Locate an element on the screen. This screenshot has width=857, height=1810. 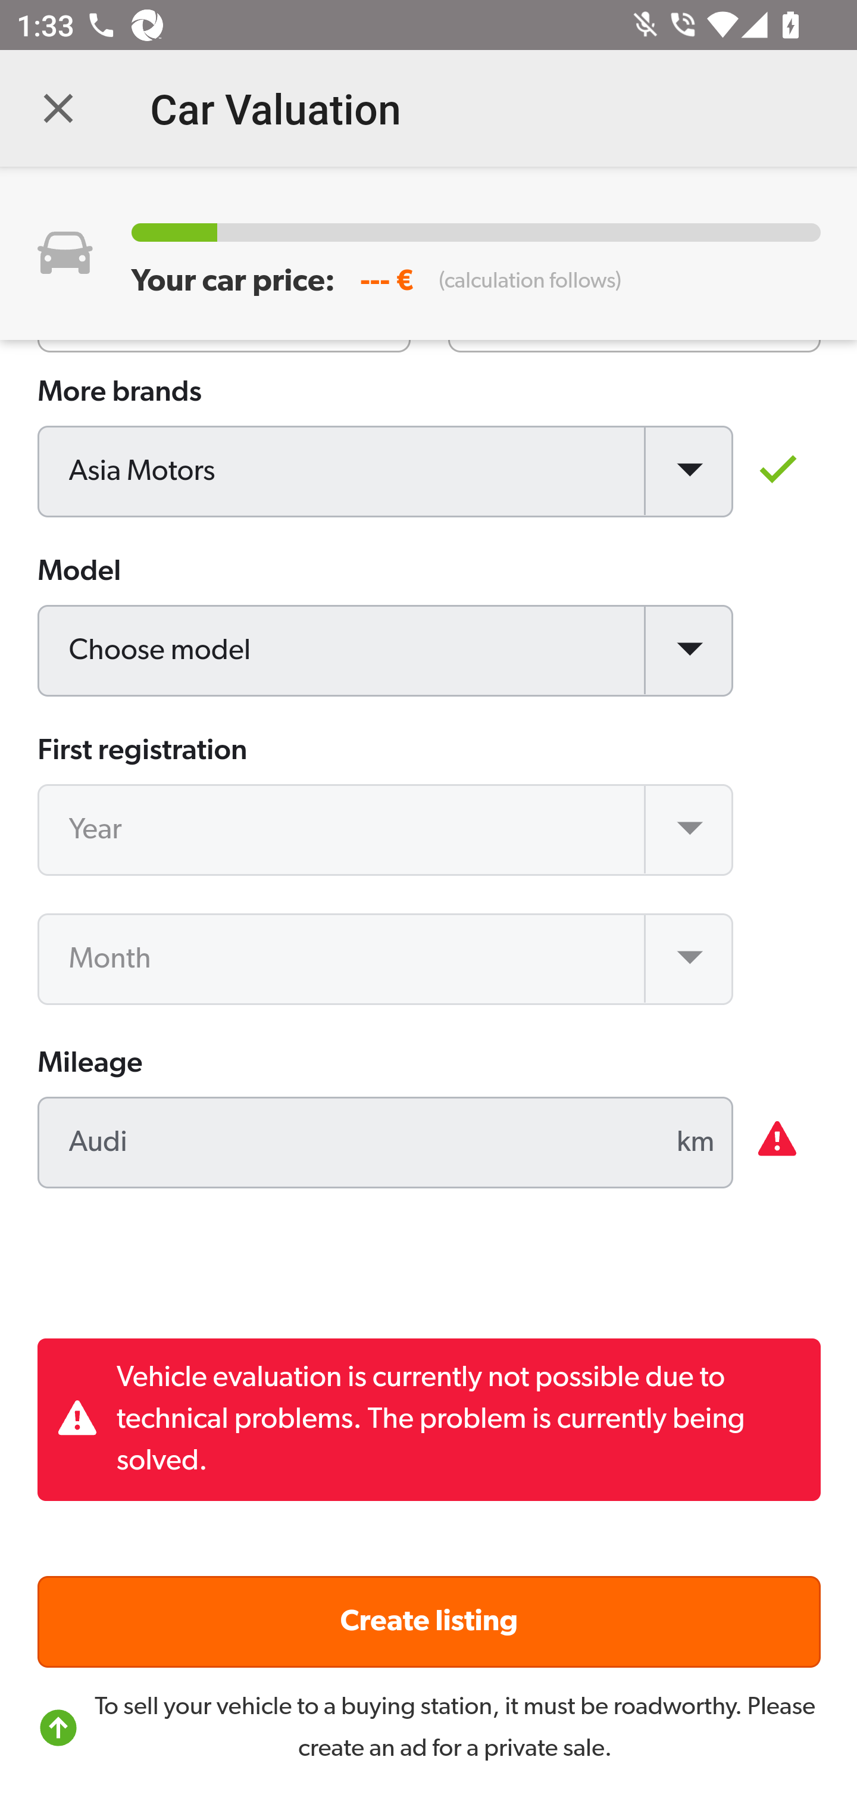
Navigate up is located at coordinates (58, 108).